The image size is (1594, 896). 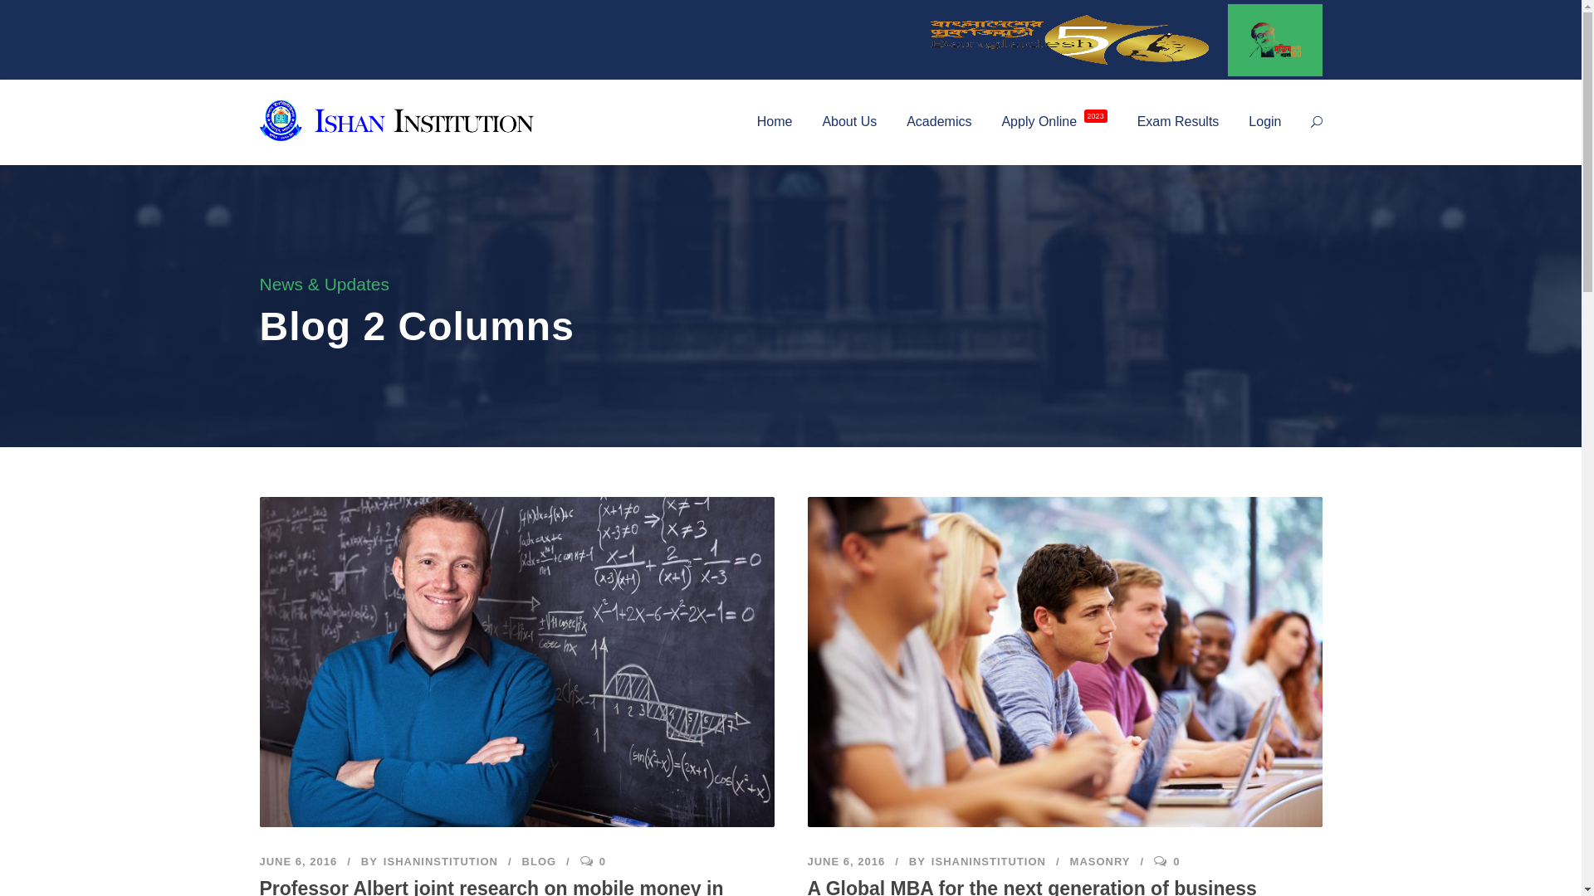 I want to click on Apply Online 2023, so click(x=1054, y=136).